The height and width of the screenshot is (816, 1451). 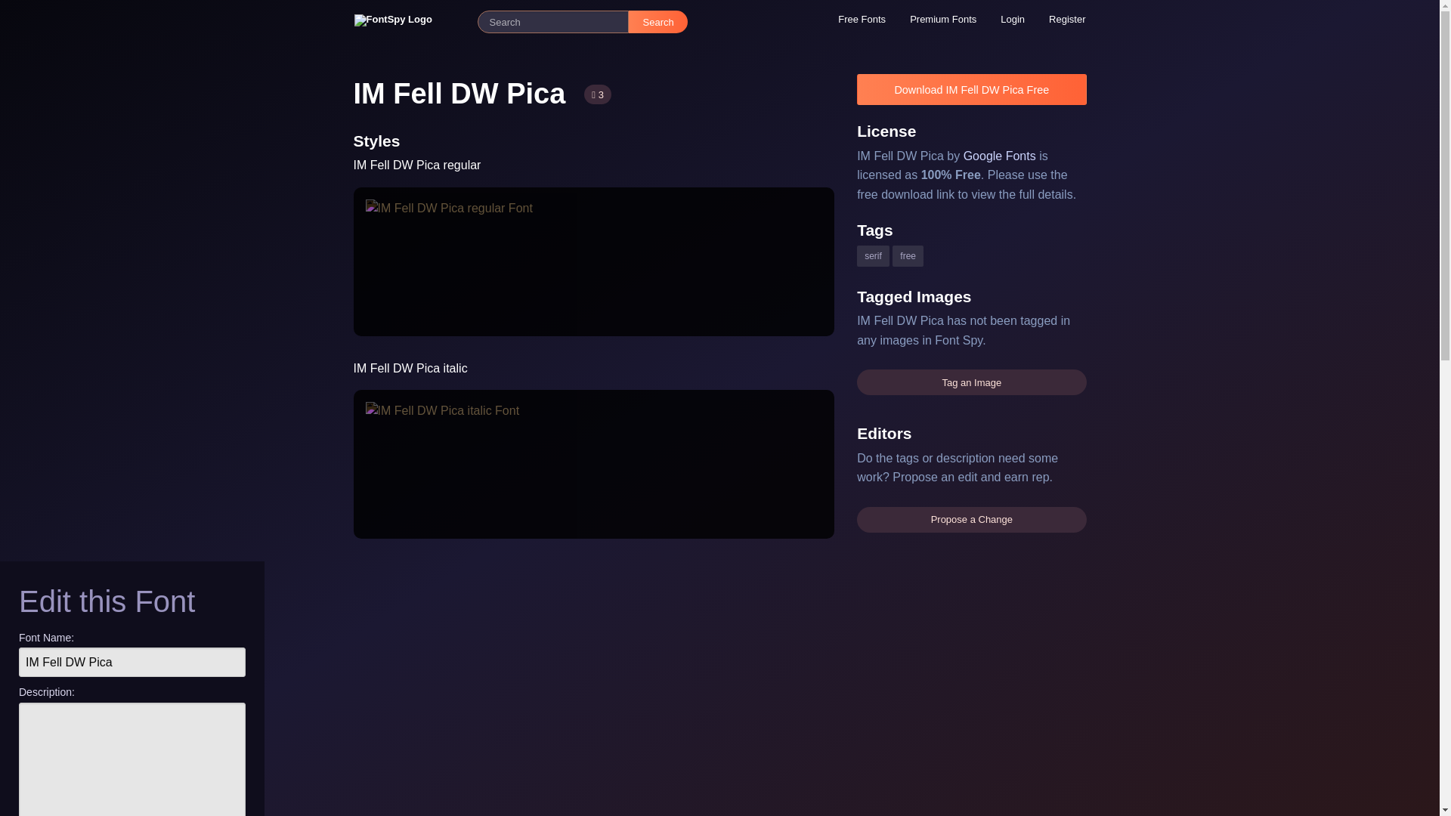 What do you see at coordinates (971, 382) in the screenshot?
I see `Tag an Image` at bounding box center [971, 382].